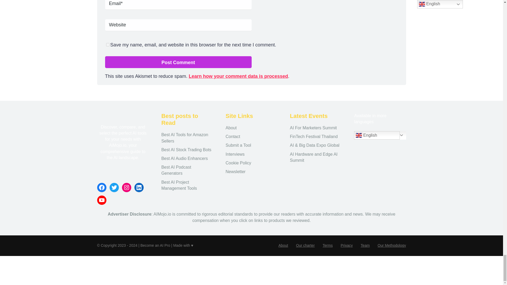 The image size is (507, 285). Describe the element at coordinates (108, 45) in the screenshot. I see `yes` at that location.